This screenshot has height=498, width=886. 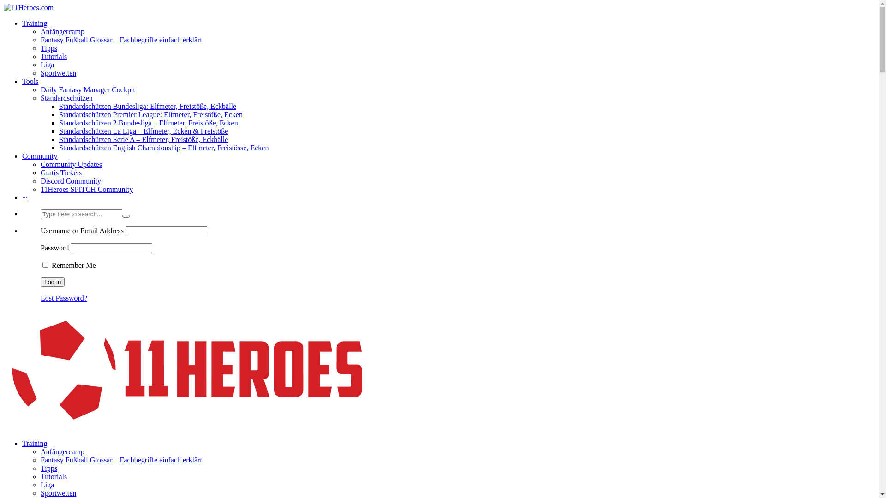 I want to click on Tutorials, so click(x=54, y=56).